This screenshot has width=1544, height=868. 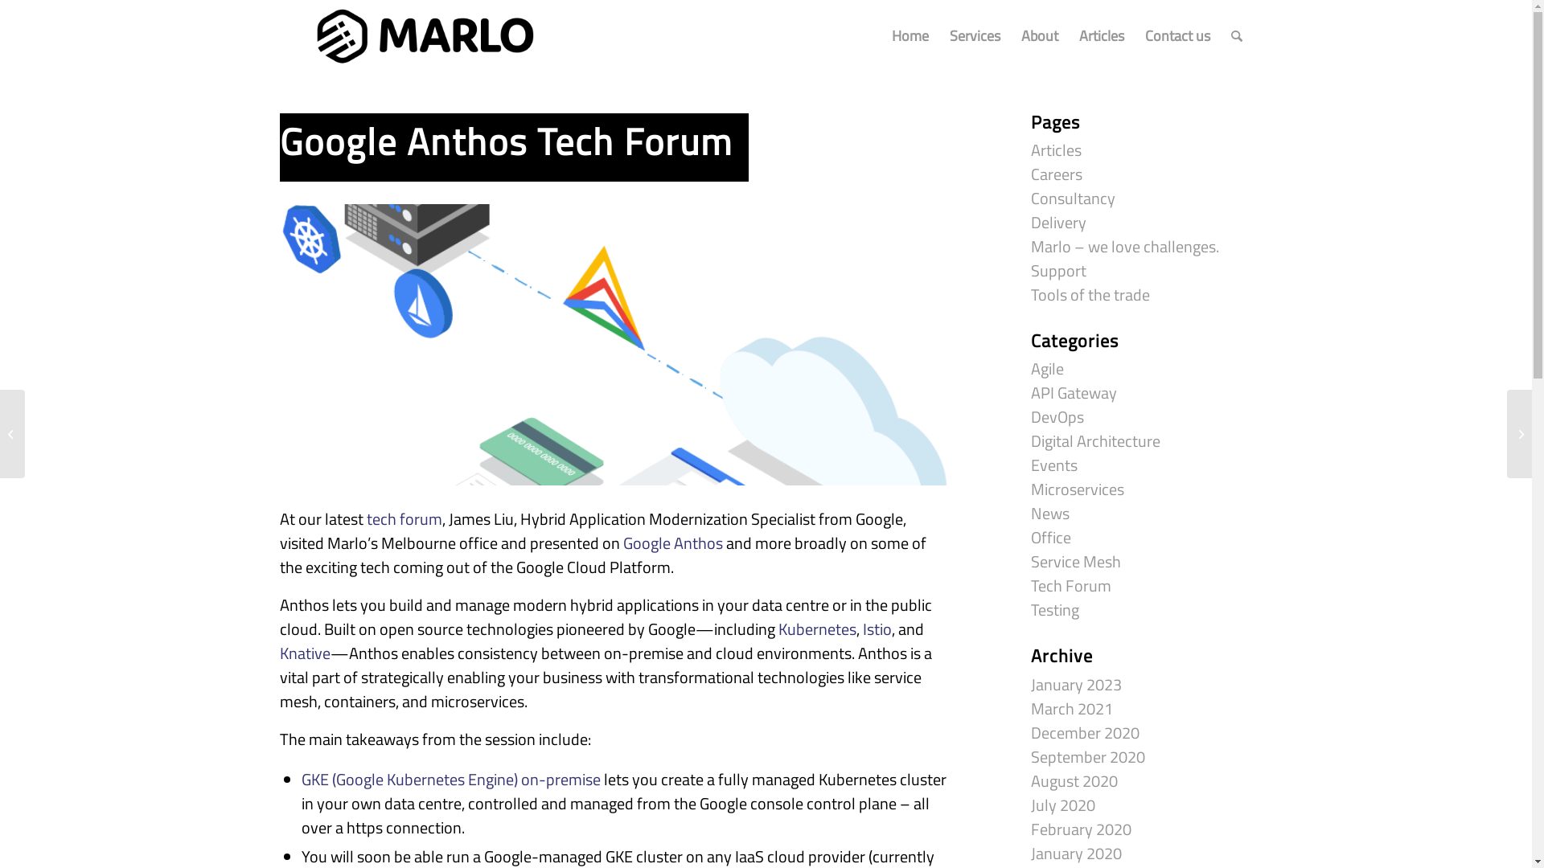 I want to click on Knative, so click(x=306, y=653).